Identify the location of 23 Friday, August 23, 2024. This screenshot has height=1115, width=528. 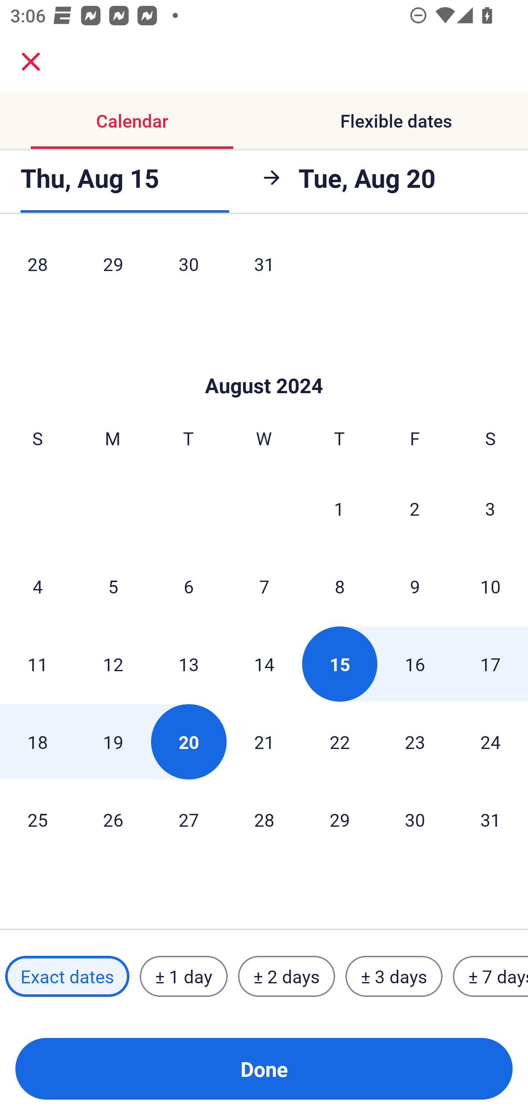
(415, 742).